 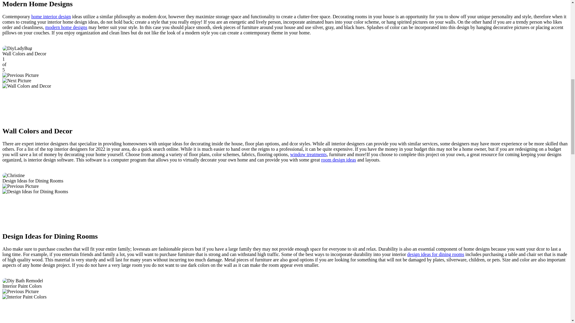 What do you see at coordinates (435, 254) in the screenshot?
I see `design ideas for dining rooms` at bounding box center [435, 254].